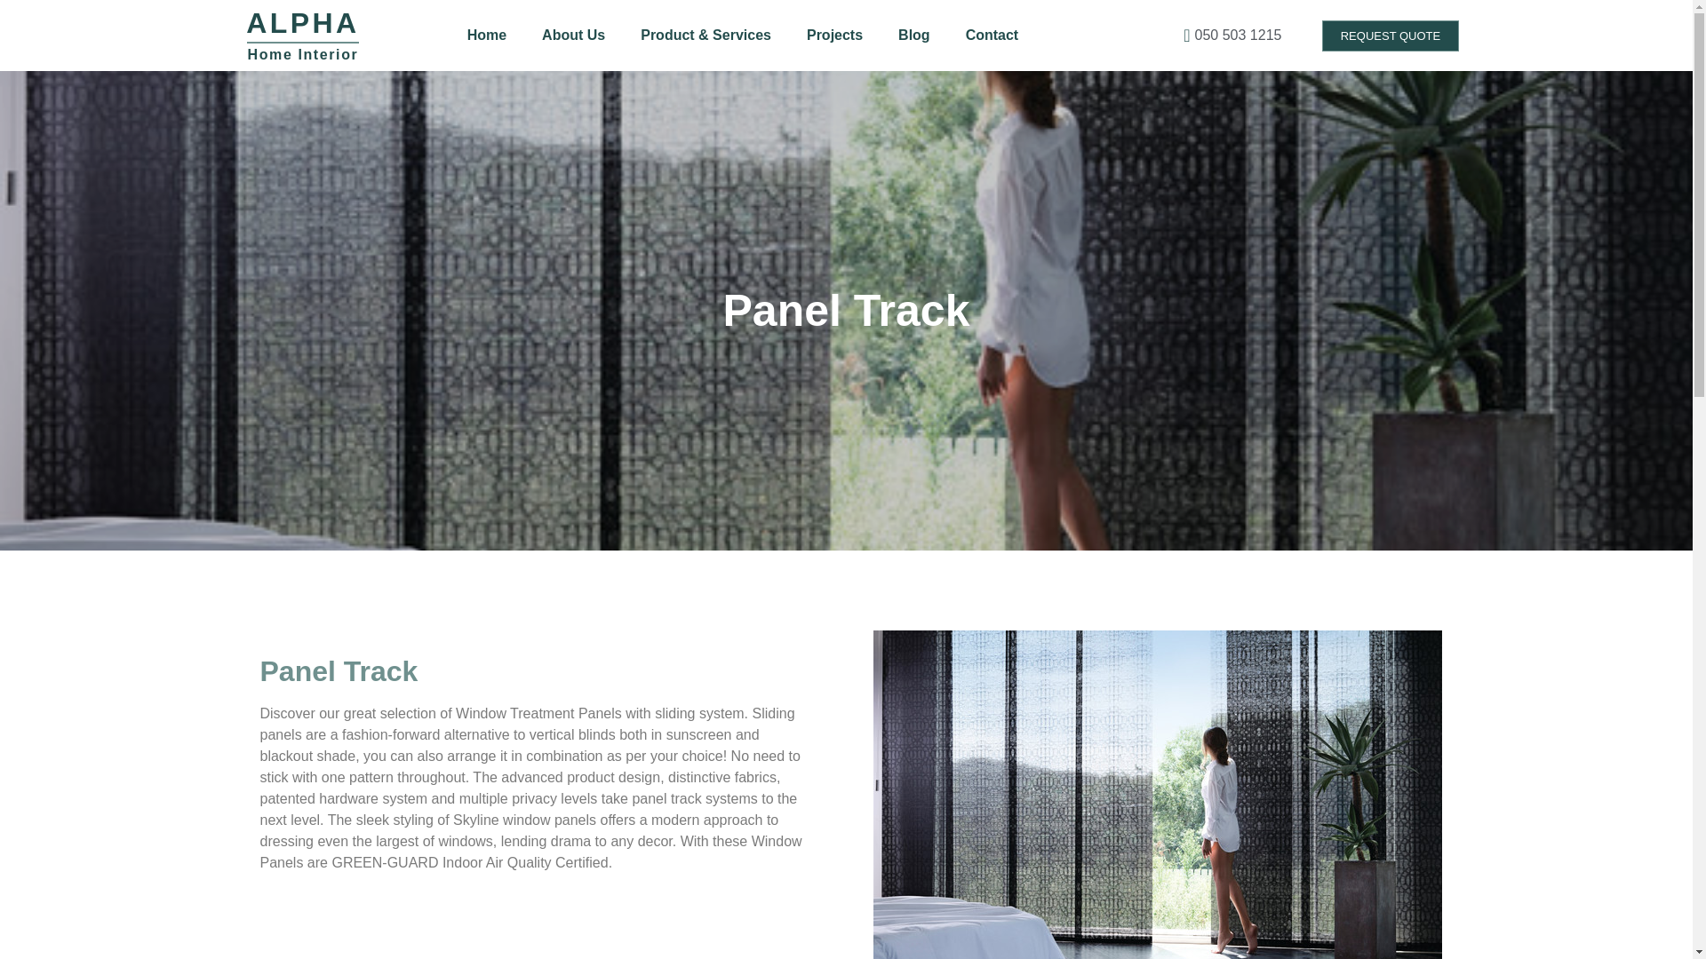  I want to click on Projects, so click(833, 36).